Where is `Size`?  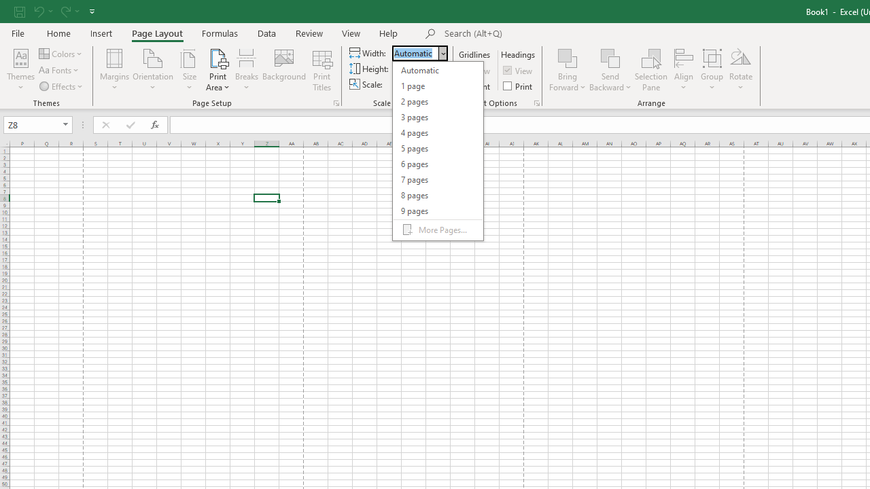
Size is located at coordinates (189, 69).